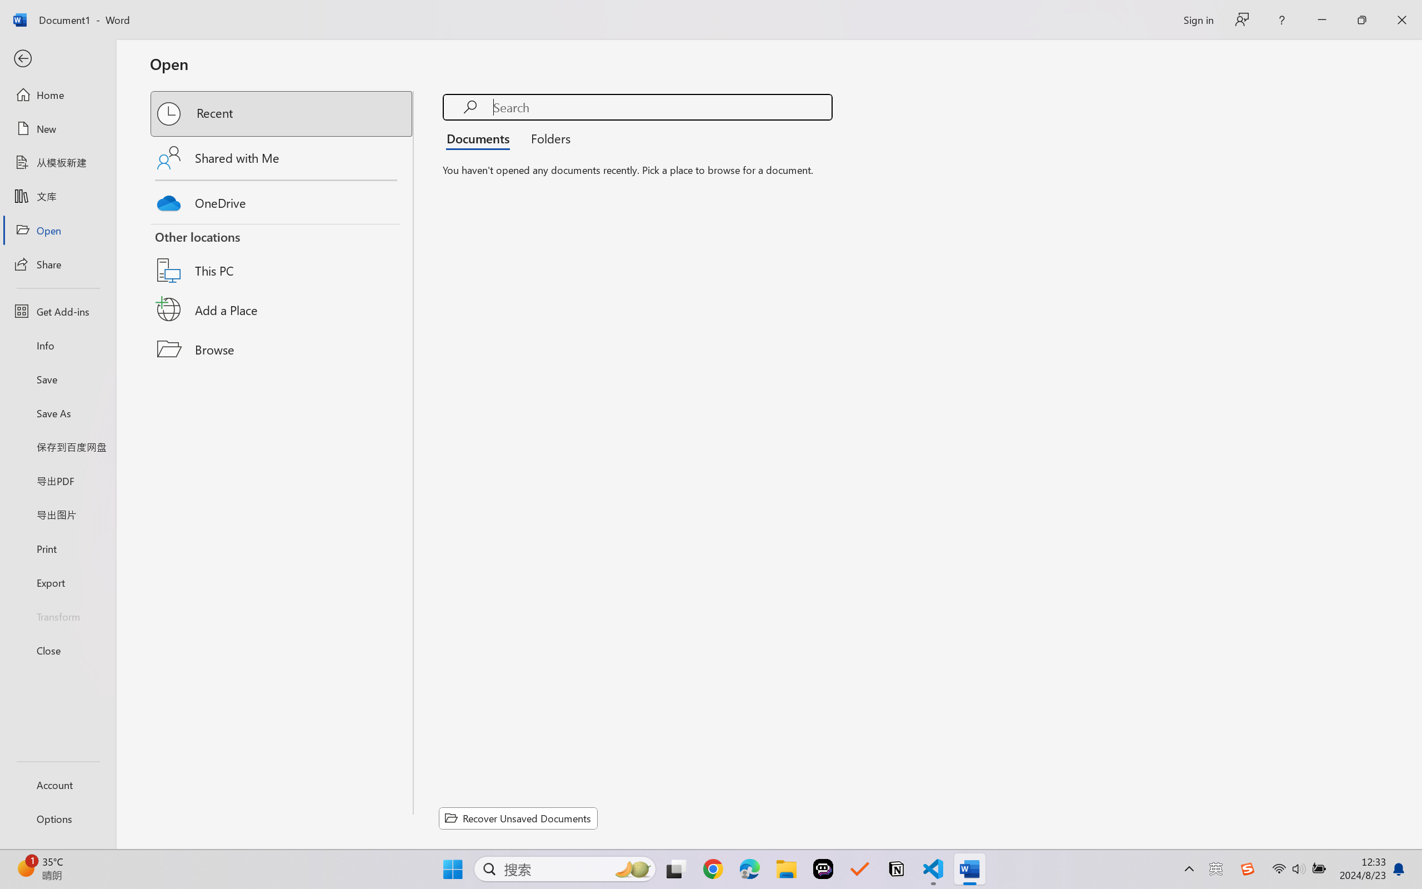 This screenshot has height=889, width=1422. Describe the element at coordinates (282, 349) in the screenshot. I see `Browse` at that location.